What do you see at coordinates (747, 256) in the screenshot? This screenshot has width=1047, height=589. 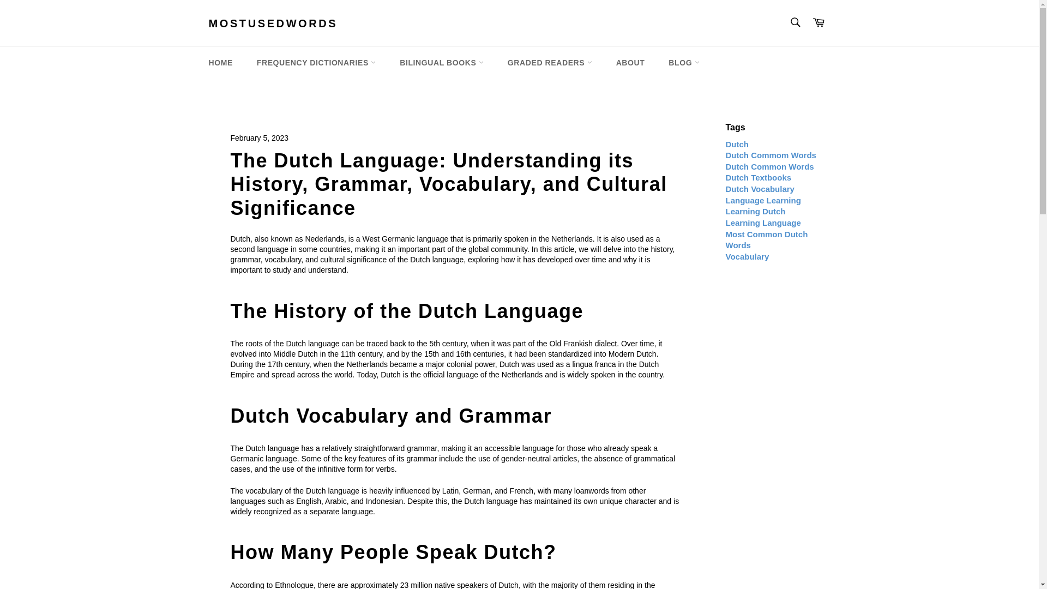 I see `Show articles tagged Vocabulary` at bounding box center [747, 256].